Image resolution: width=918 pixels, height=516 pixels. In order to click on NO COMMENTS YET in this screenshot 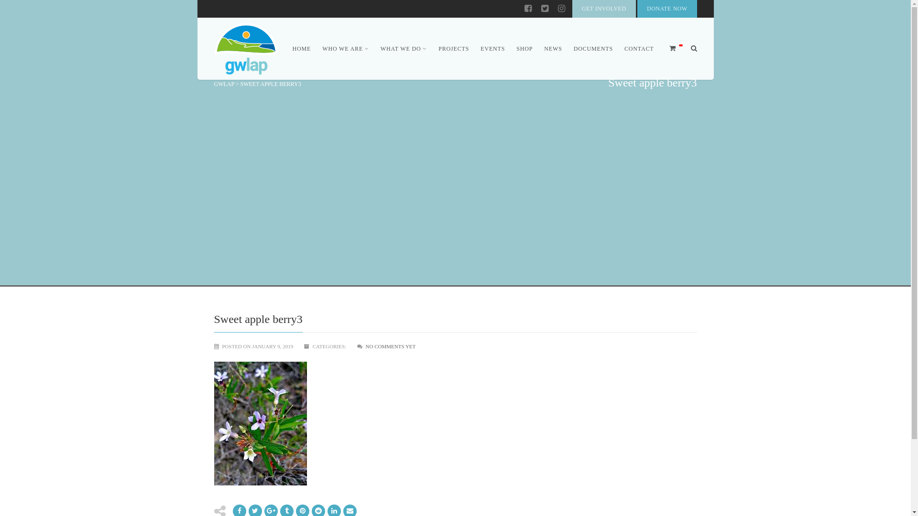, I will do `click(391, 346)`.